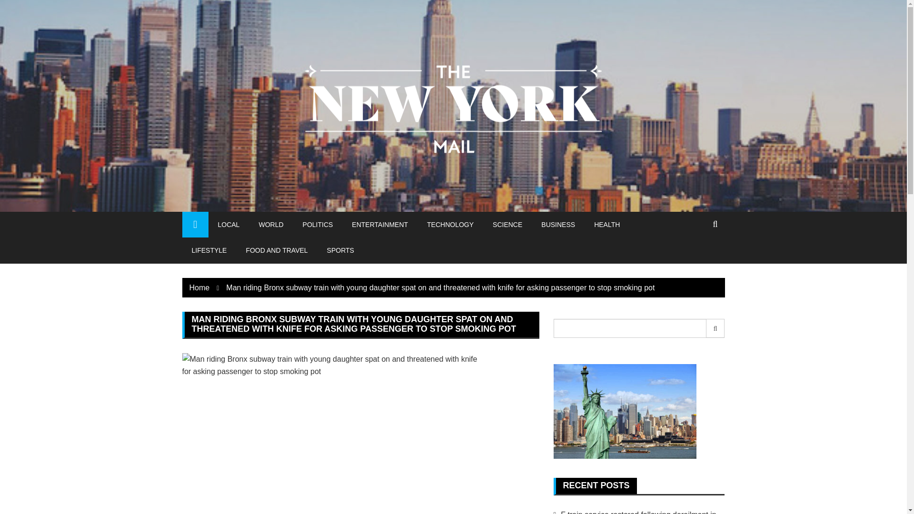 This screenshot has width=914, height=514. What do you see at coordinates (450, 224) in the screenshot?
I see `TECHNOLOGY` at bounding box center [450, 224].